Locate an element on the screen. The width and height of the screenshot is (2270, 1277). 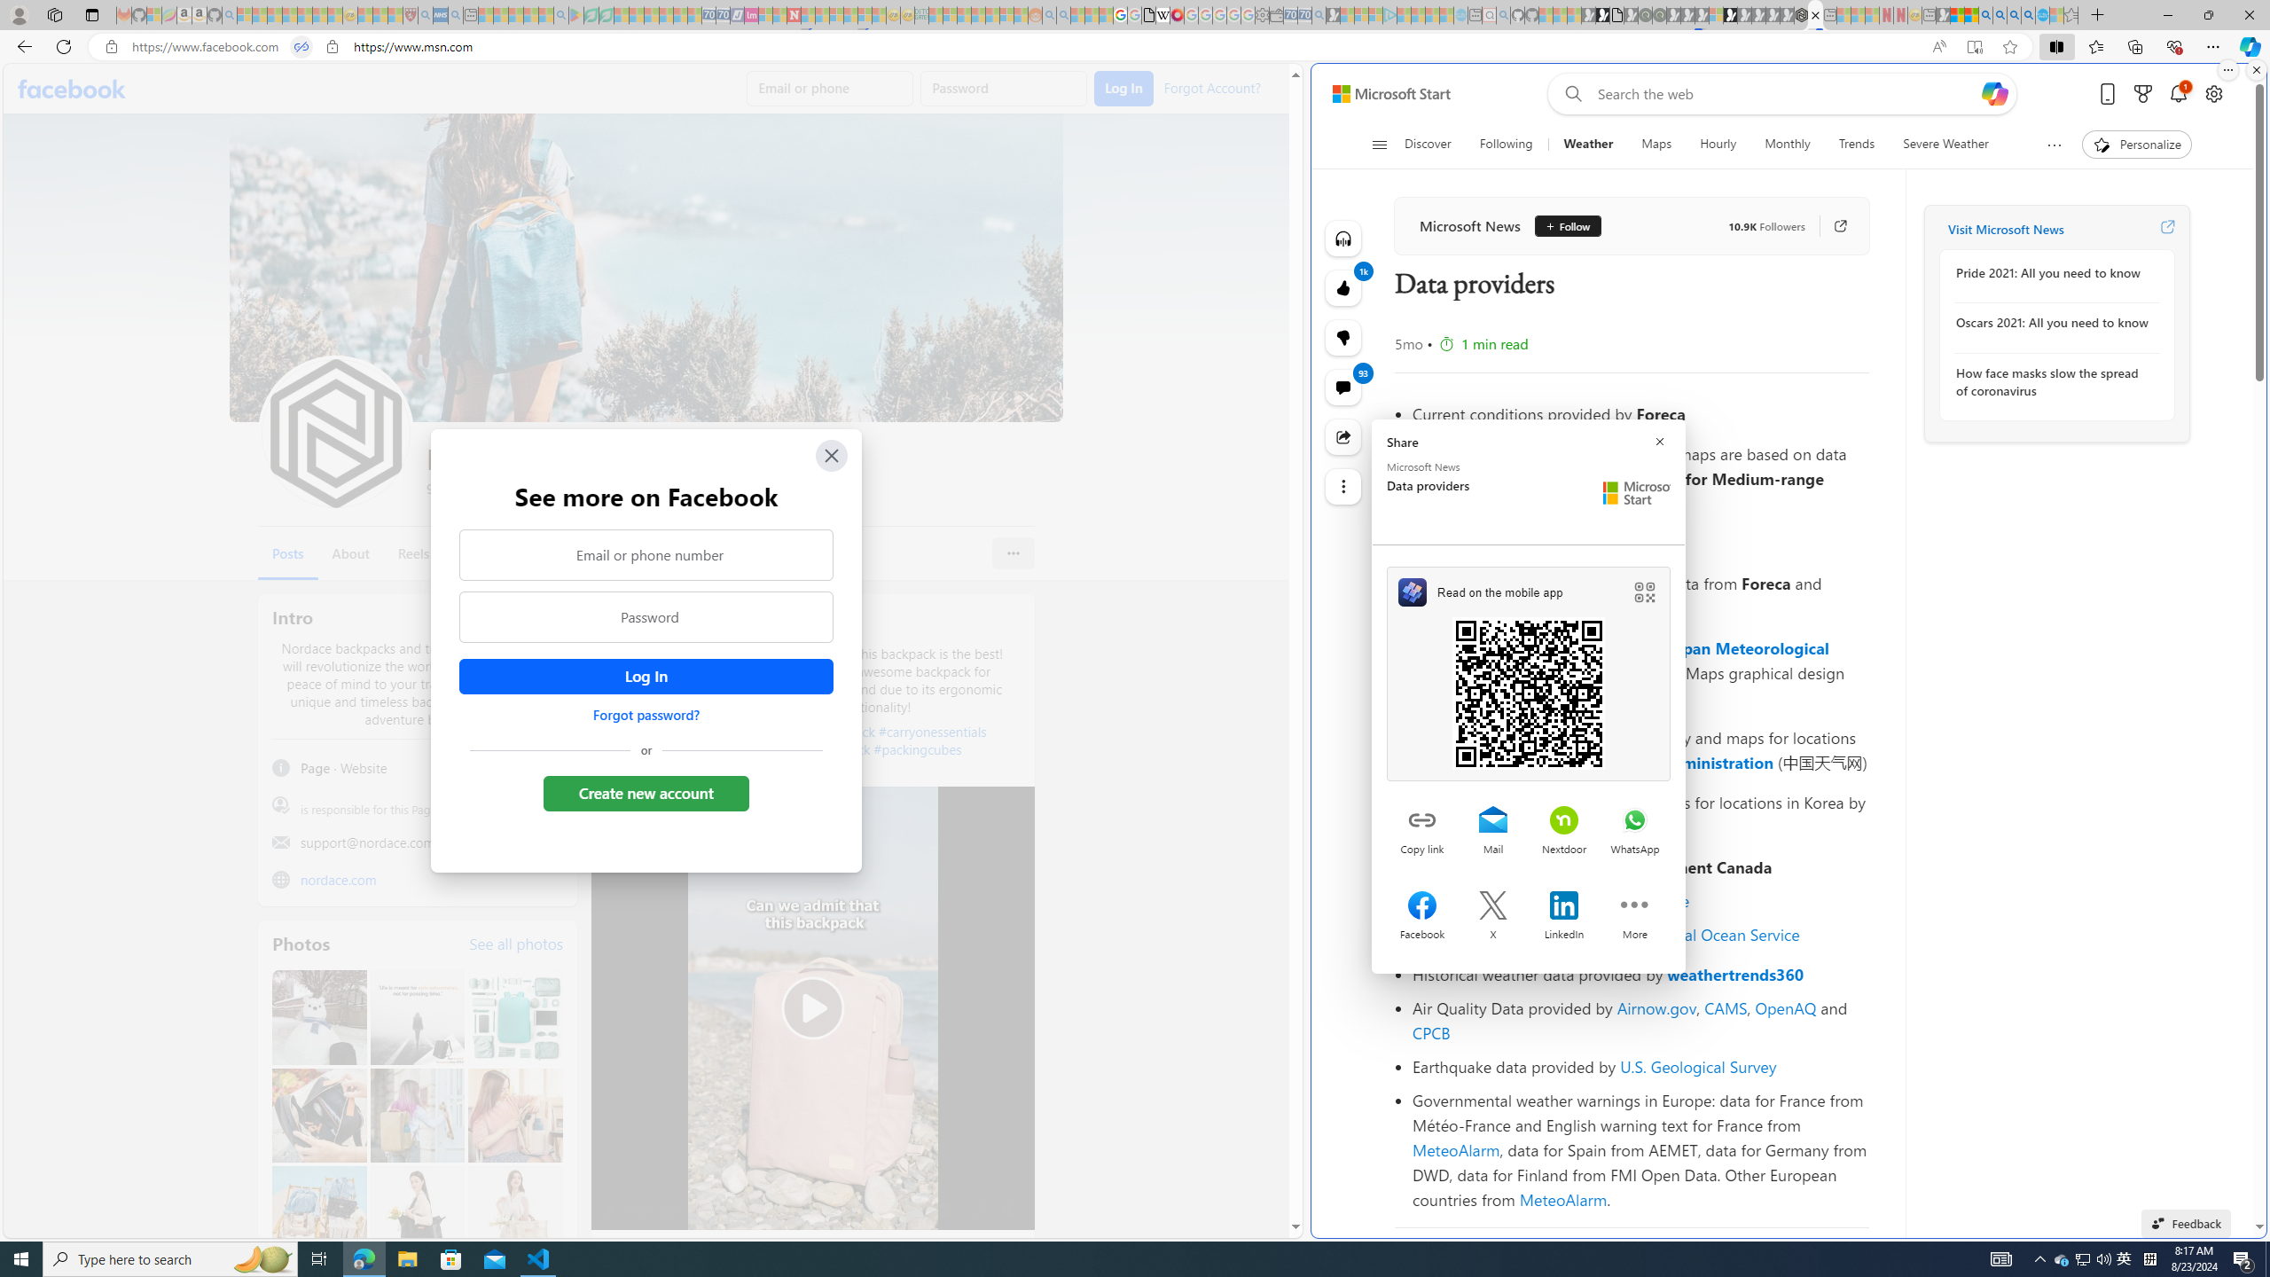
Pride 2021: All you need to know is located at coordinates (2053, 273).